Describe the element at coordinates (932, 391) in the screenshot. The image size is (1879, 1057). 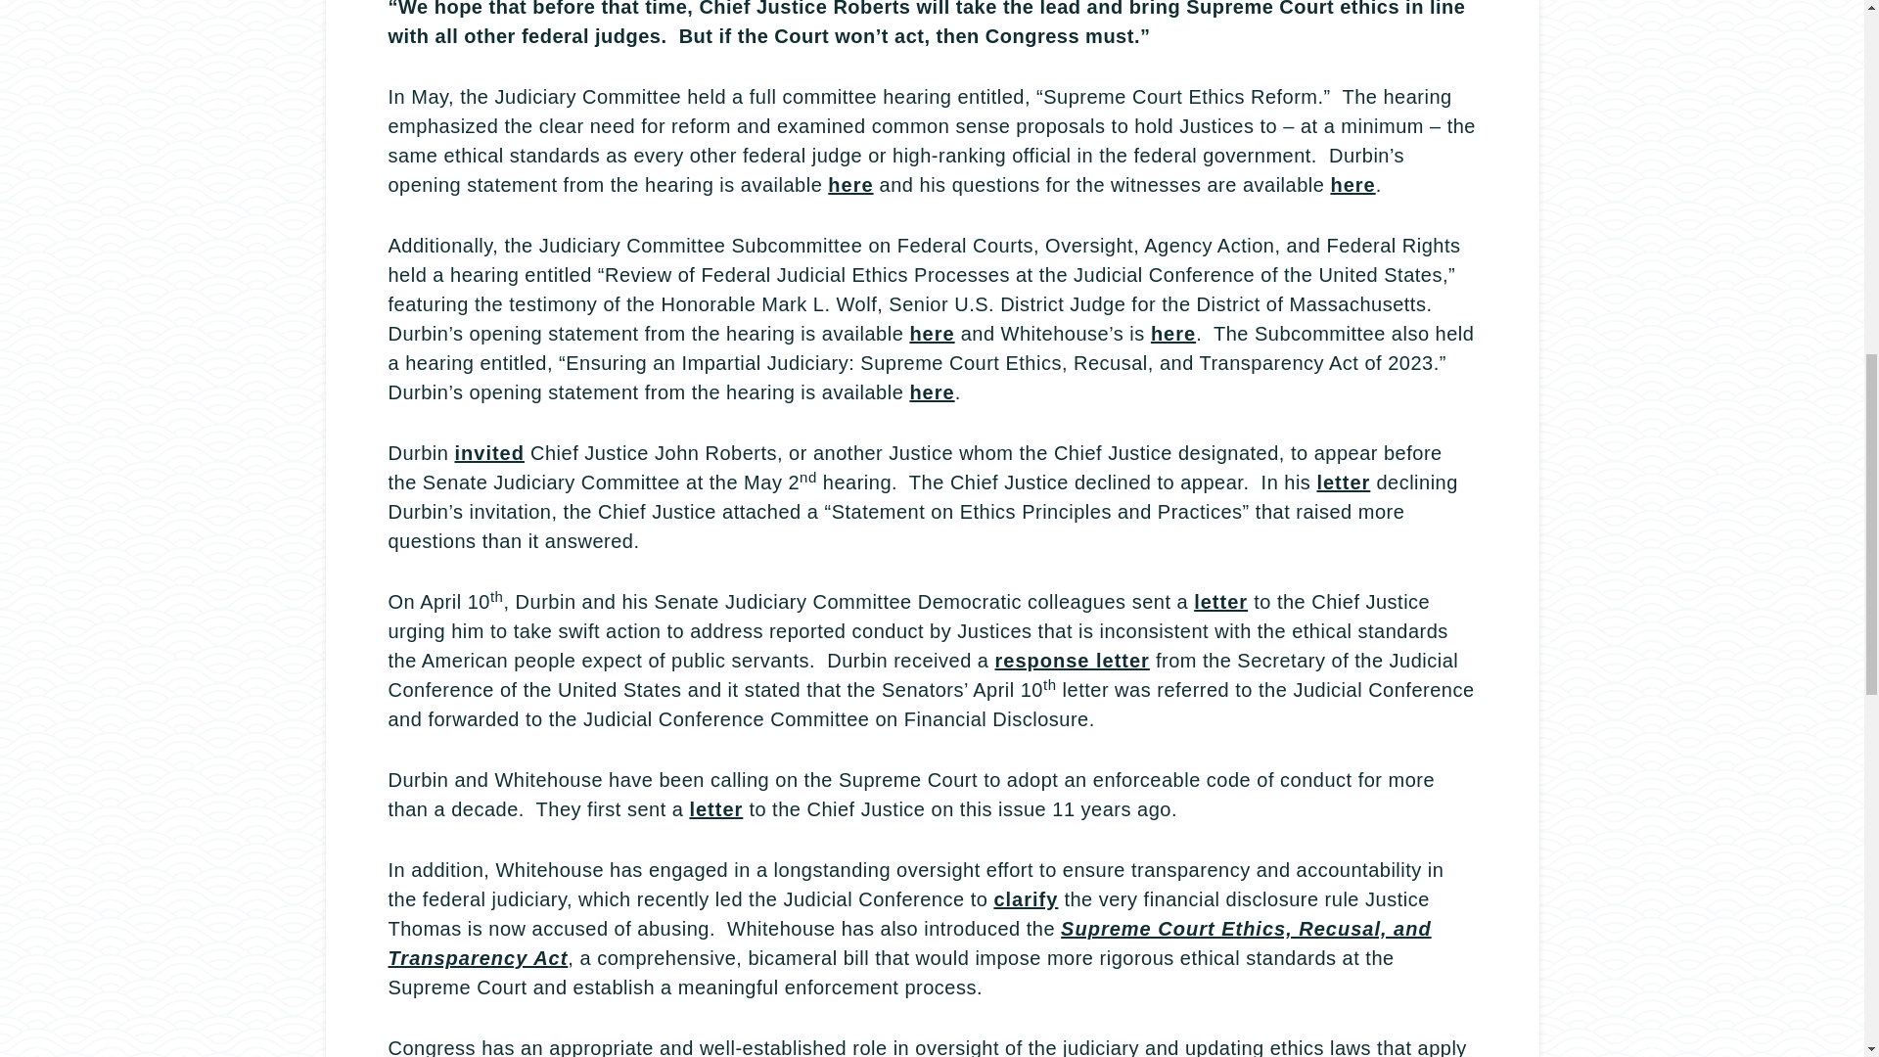
I see `here` at that location.